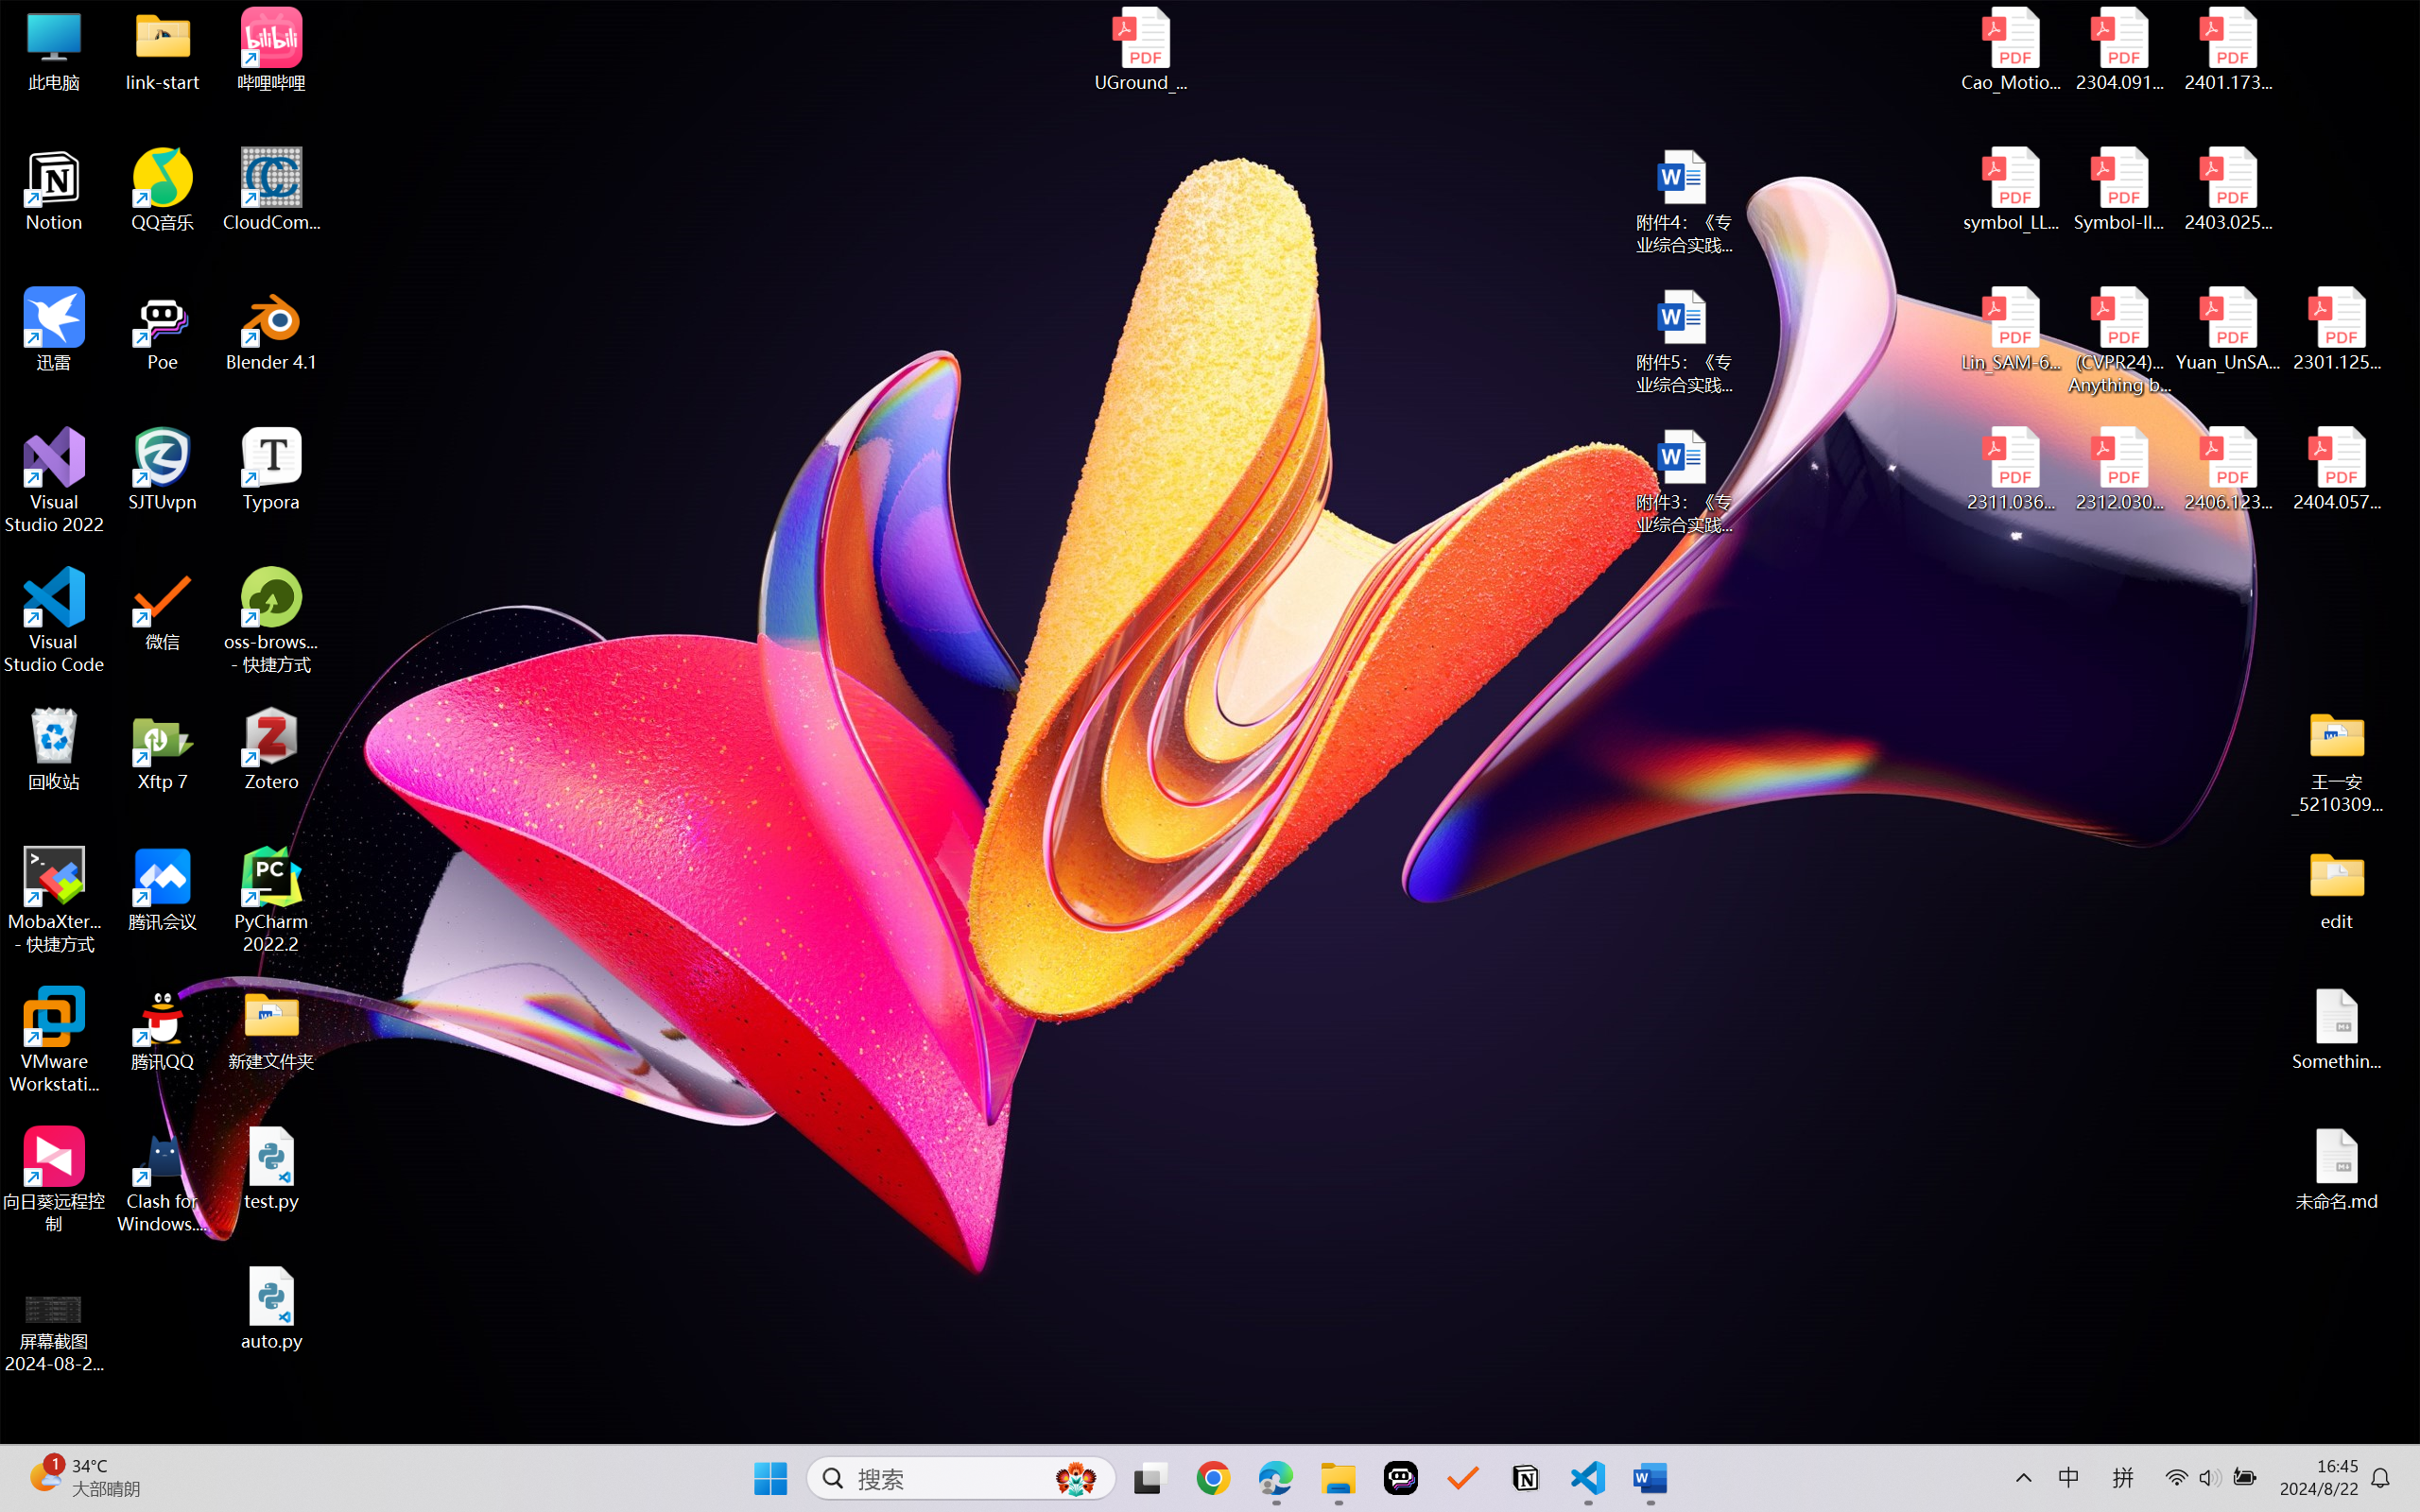  What do you see at coordinates (2012, 190) in the screenshot?
I see `symbol_LLM.pdf` at bounding box center [2012, 190].